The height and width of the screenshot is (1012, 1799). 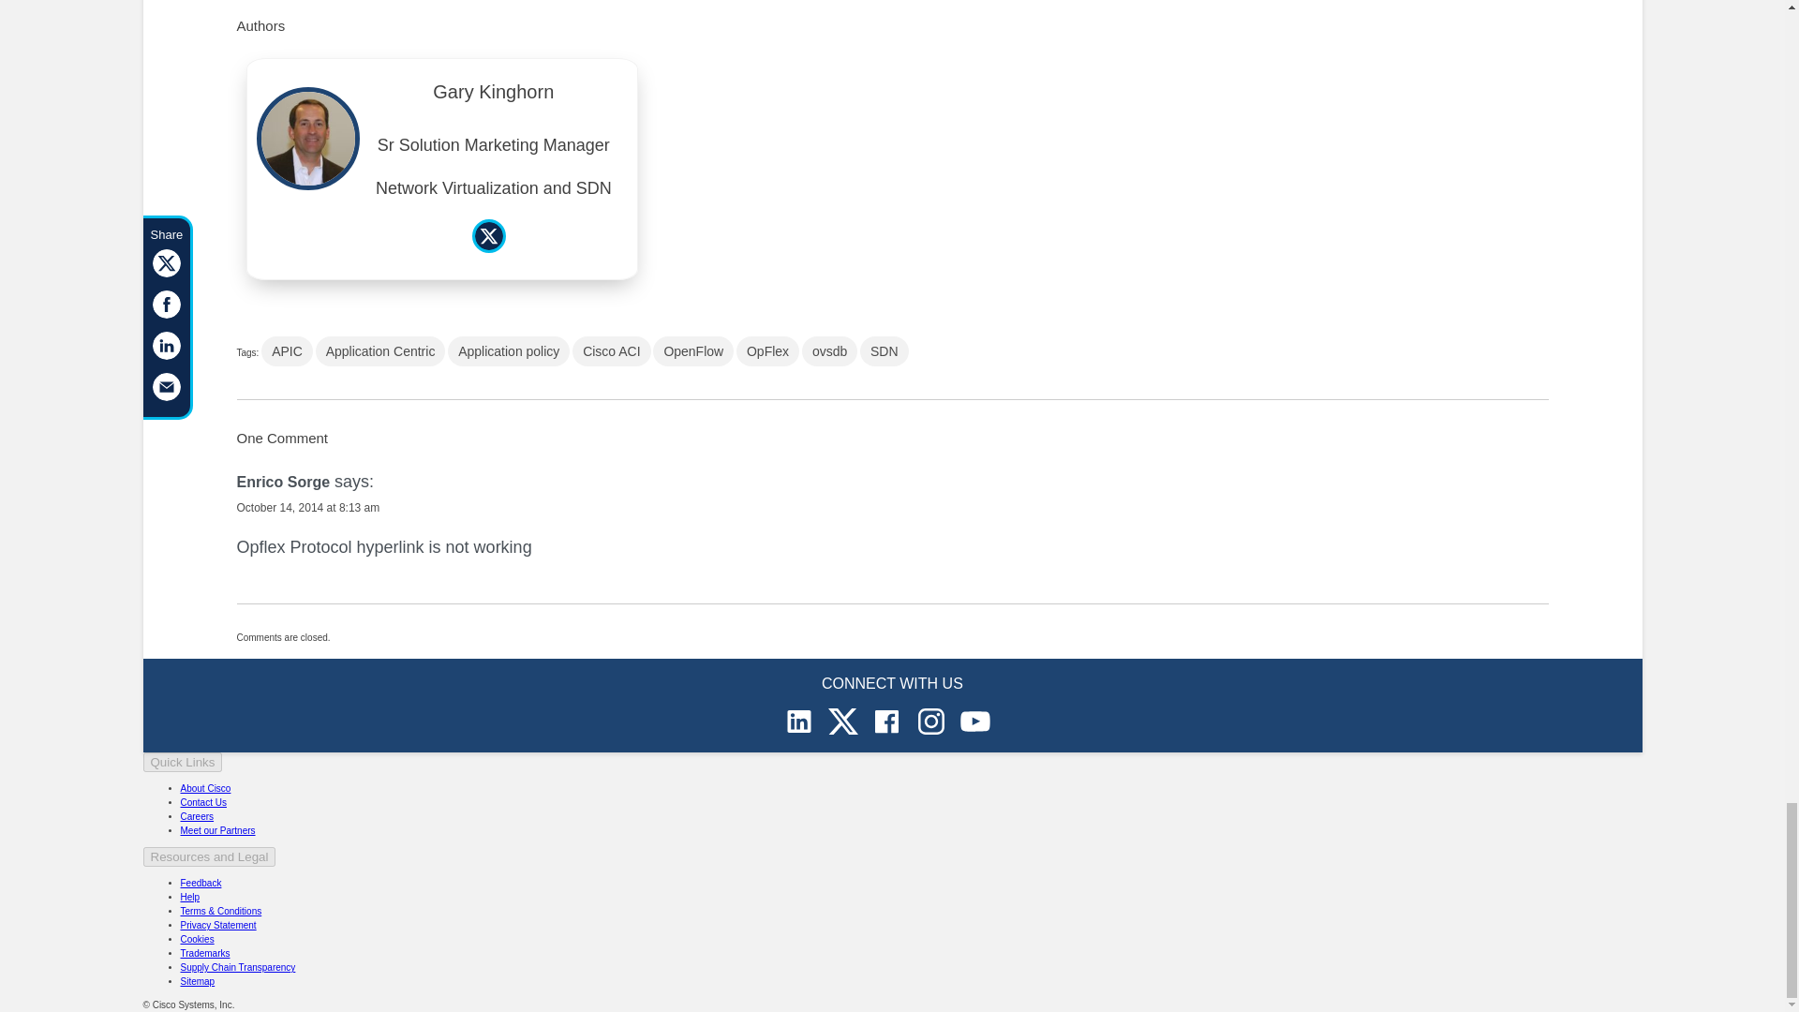 What do you see at coordinates (693, 350) in the screenshot?
I see `OpenFlow` at bounding box center [693, 350].